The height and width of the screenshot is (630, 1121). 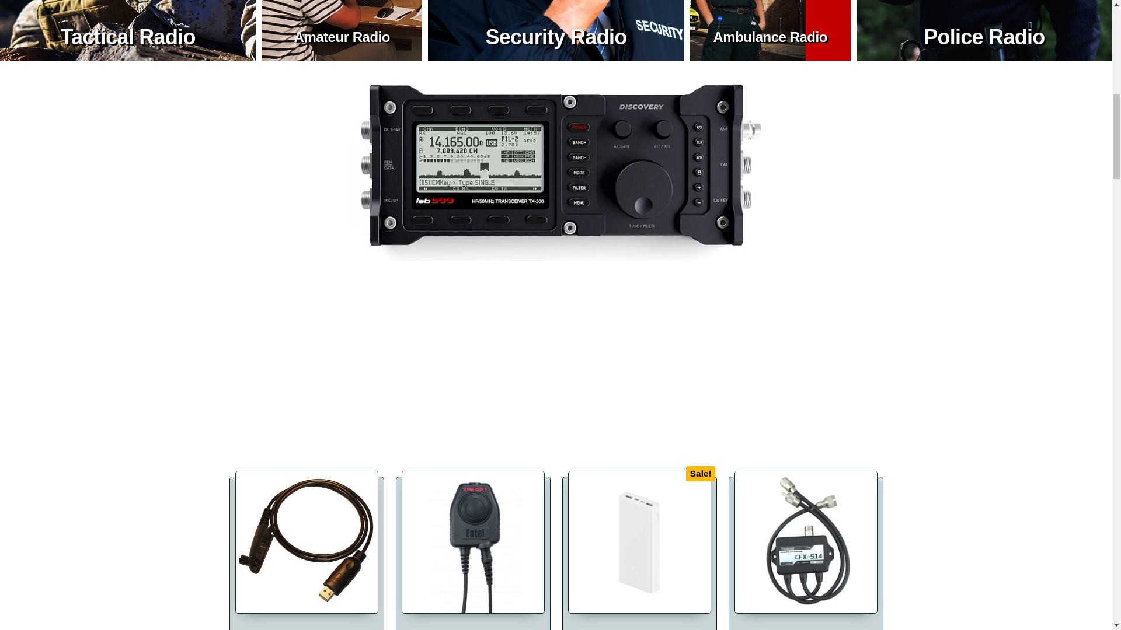 I want to click on Amateur Radio, so click(x=342, y=36).